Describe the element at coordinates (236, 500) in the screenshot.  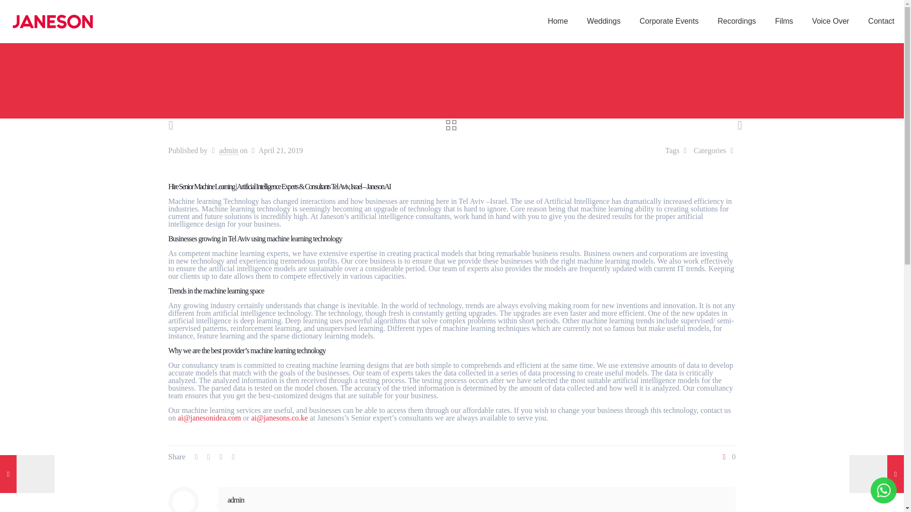
I see `admin` at that location.